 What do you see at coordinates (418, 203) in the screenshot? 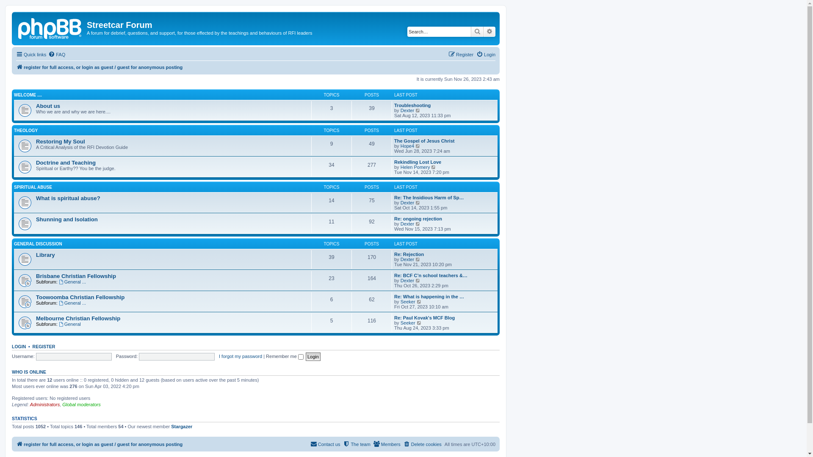
I see `View the latest post` at bounding box center [418, 203].